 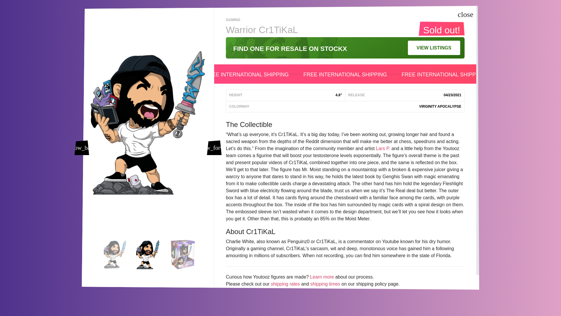 What do you see at coordinates (368, 288) in the screenshot?
I see `How It's Made` at bounding box center [368, 288].